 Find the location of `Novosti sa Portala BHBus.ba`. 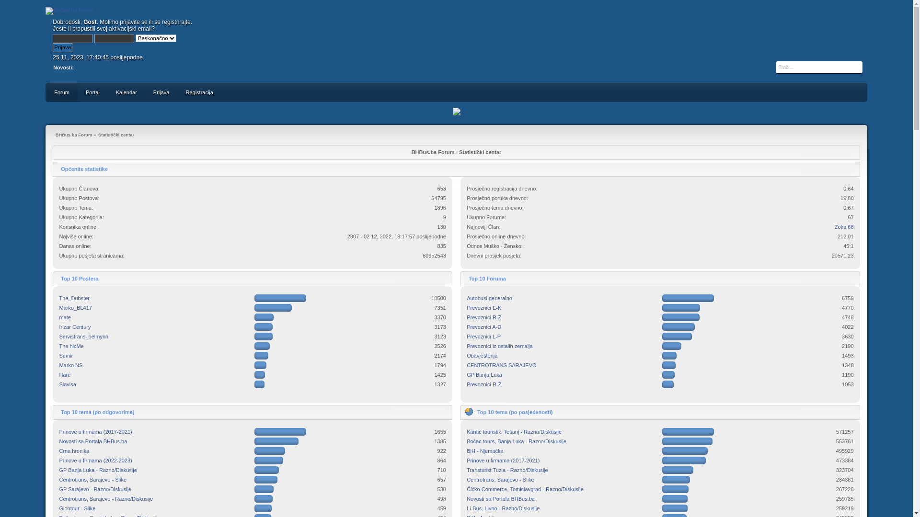

Novosti sa Portala BHBus.ba is located at coordinates (93, 441).